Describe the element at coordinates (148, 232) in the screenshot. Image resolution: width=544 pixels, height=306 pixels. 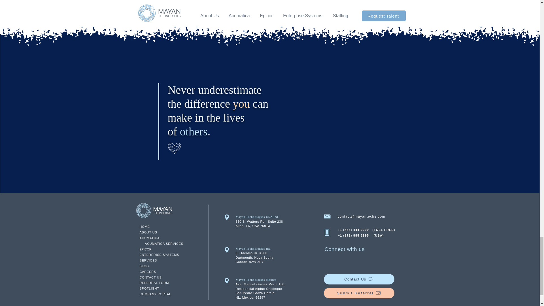
I see `ABOUT US` at that location.